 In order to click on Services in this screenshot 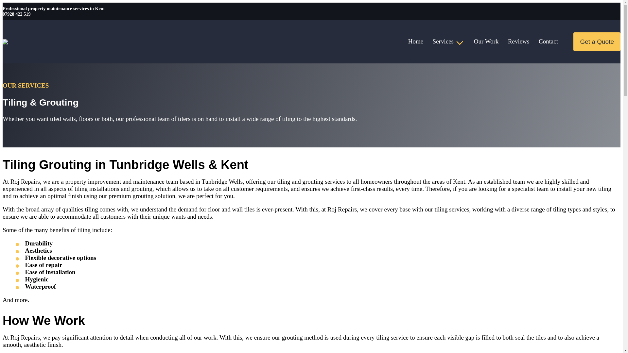, I will do `click(448, 42)`.